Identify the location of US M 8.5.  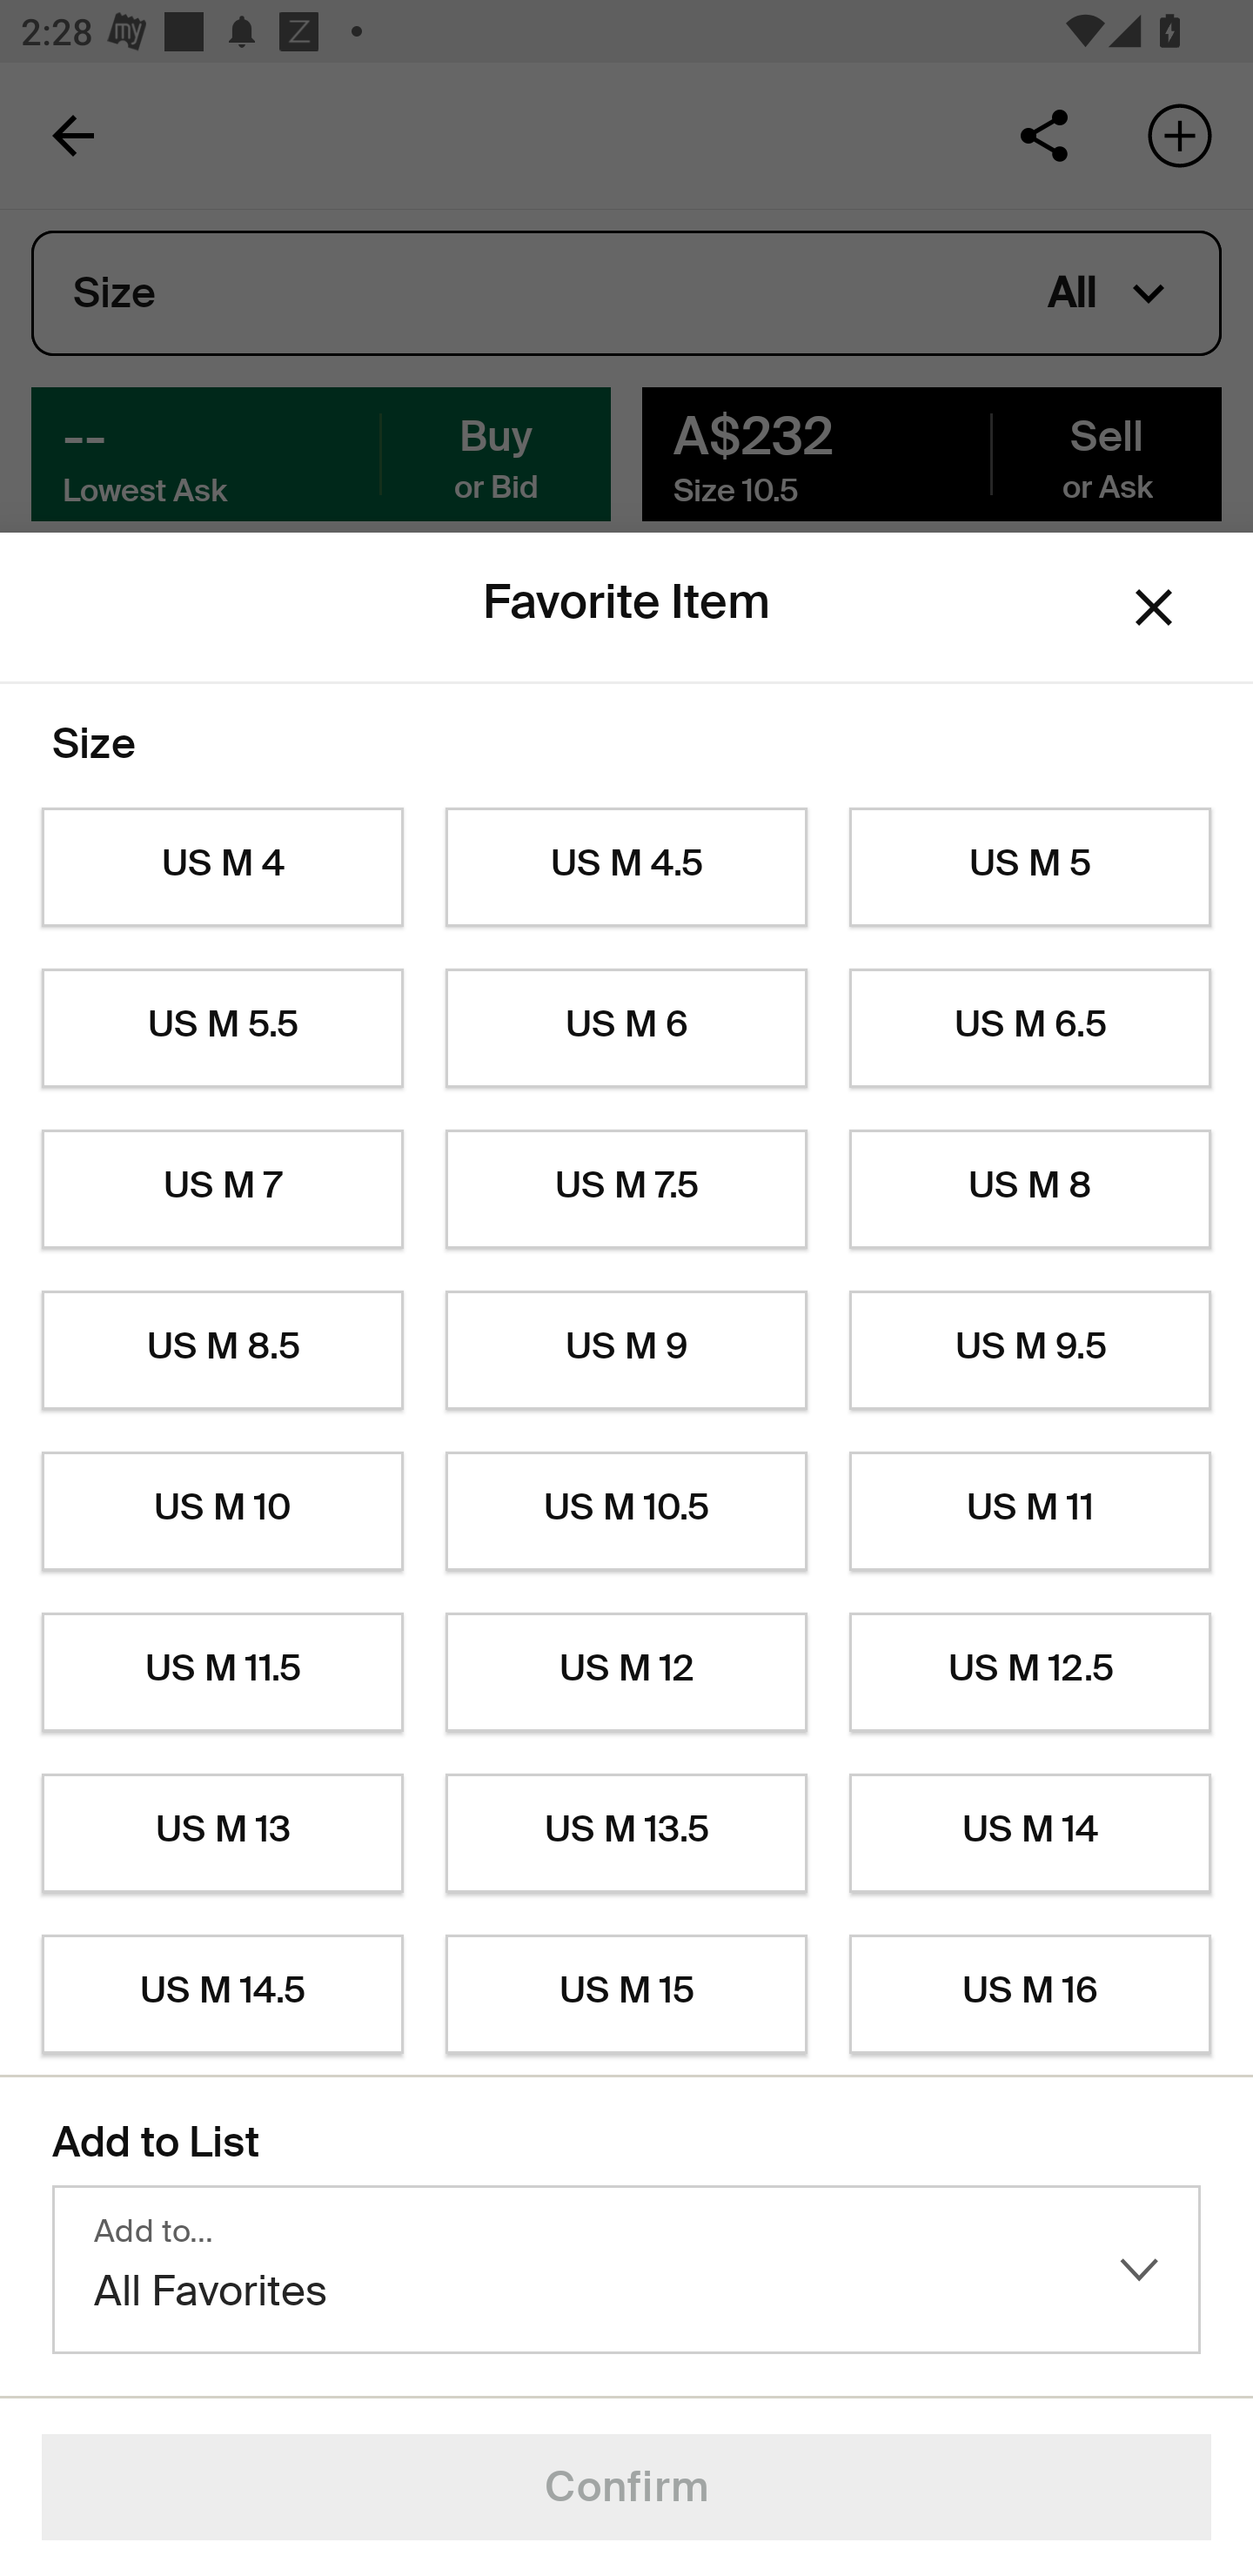
(222, 1351).